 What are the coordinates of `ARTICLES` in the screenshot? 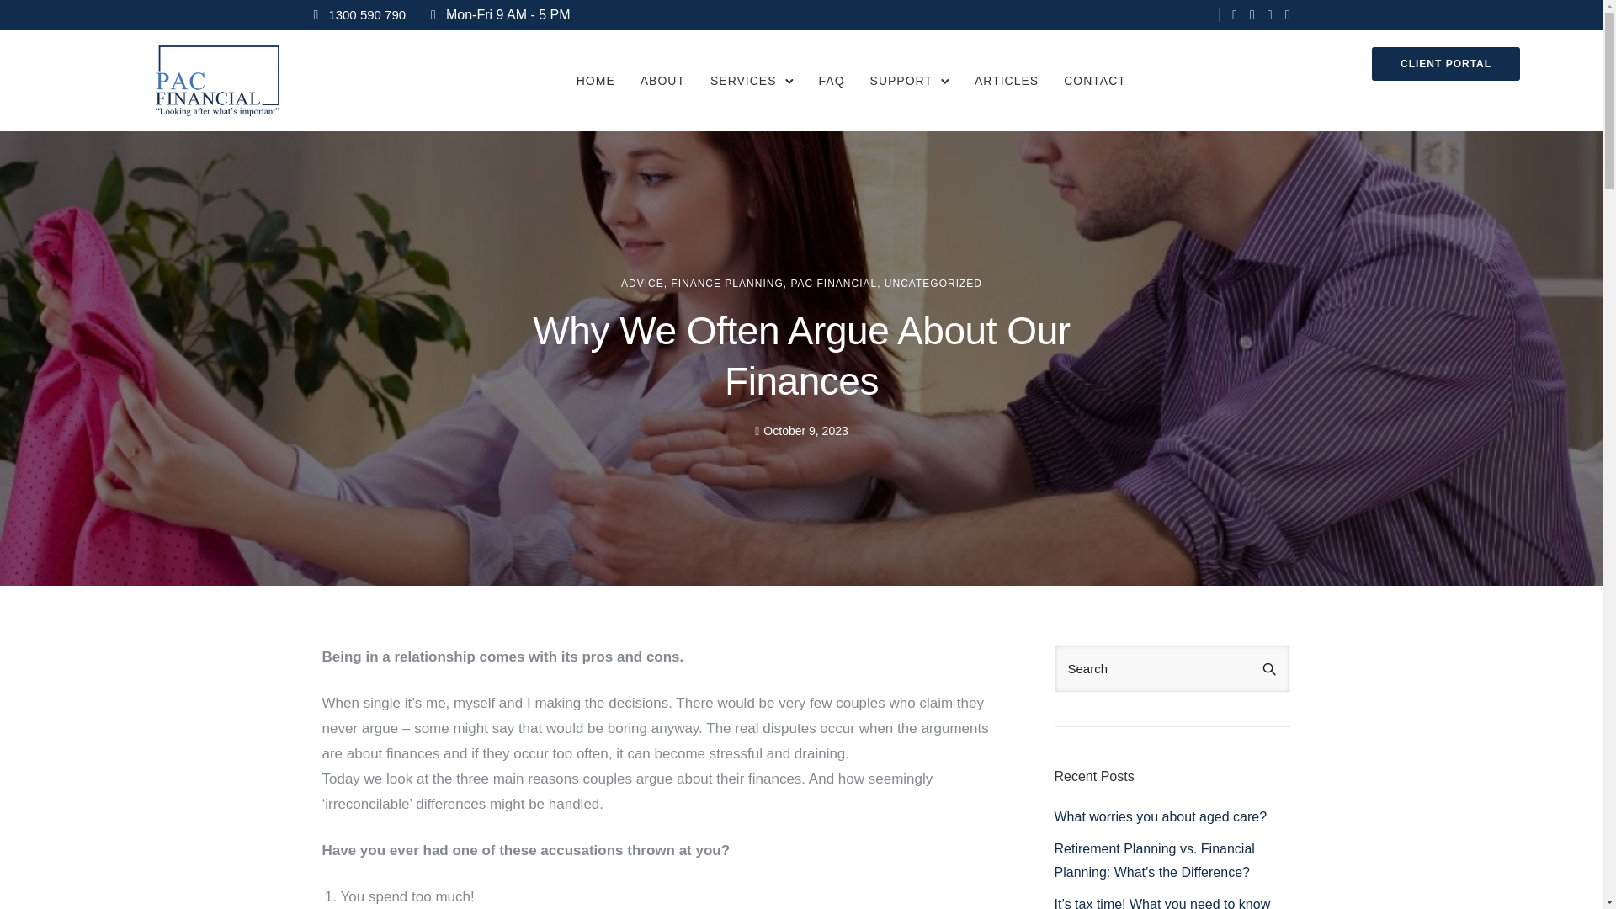 It's located at (1007, 81).